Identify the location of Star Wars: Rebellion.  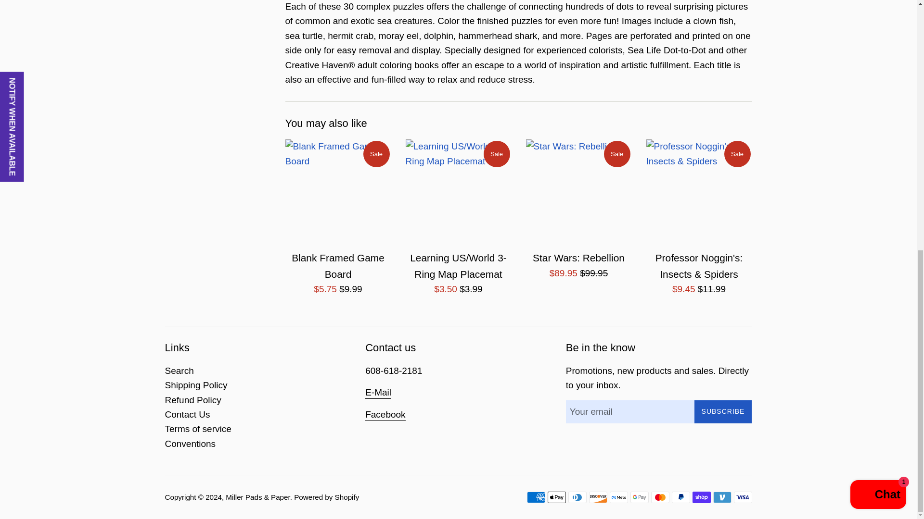
(578, 192).